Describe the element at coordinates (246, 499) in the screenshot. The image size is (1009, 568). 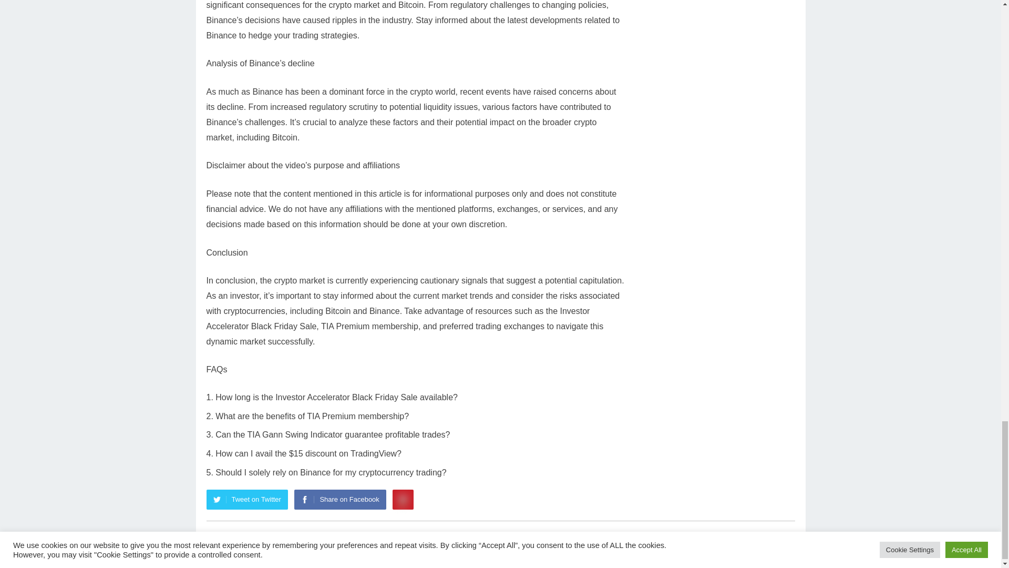
I see `Tweet on Twitter` at that location.